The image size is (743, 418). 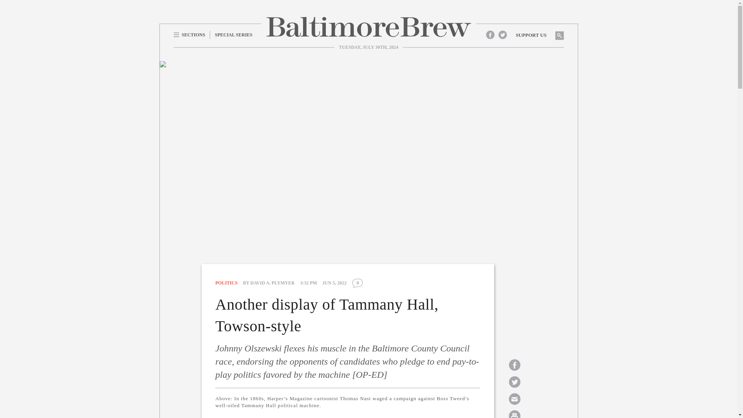 I want to click on Share on Twitter, so click(x=514, y=382).